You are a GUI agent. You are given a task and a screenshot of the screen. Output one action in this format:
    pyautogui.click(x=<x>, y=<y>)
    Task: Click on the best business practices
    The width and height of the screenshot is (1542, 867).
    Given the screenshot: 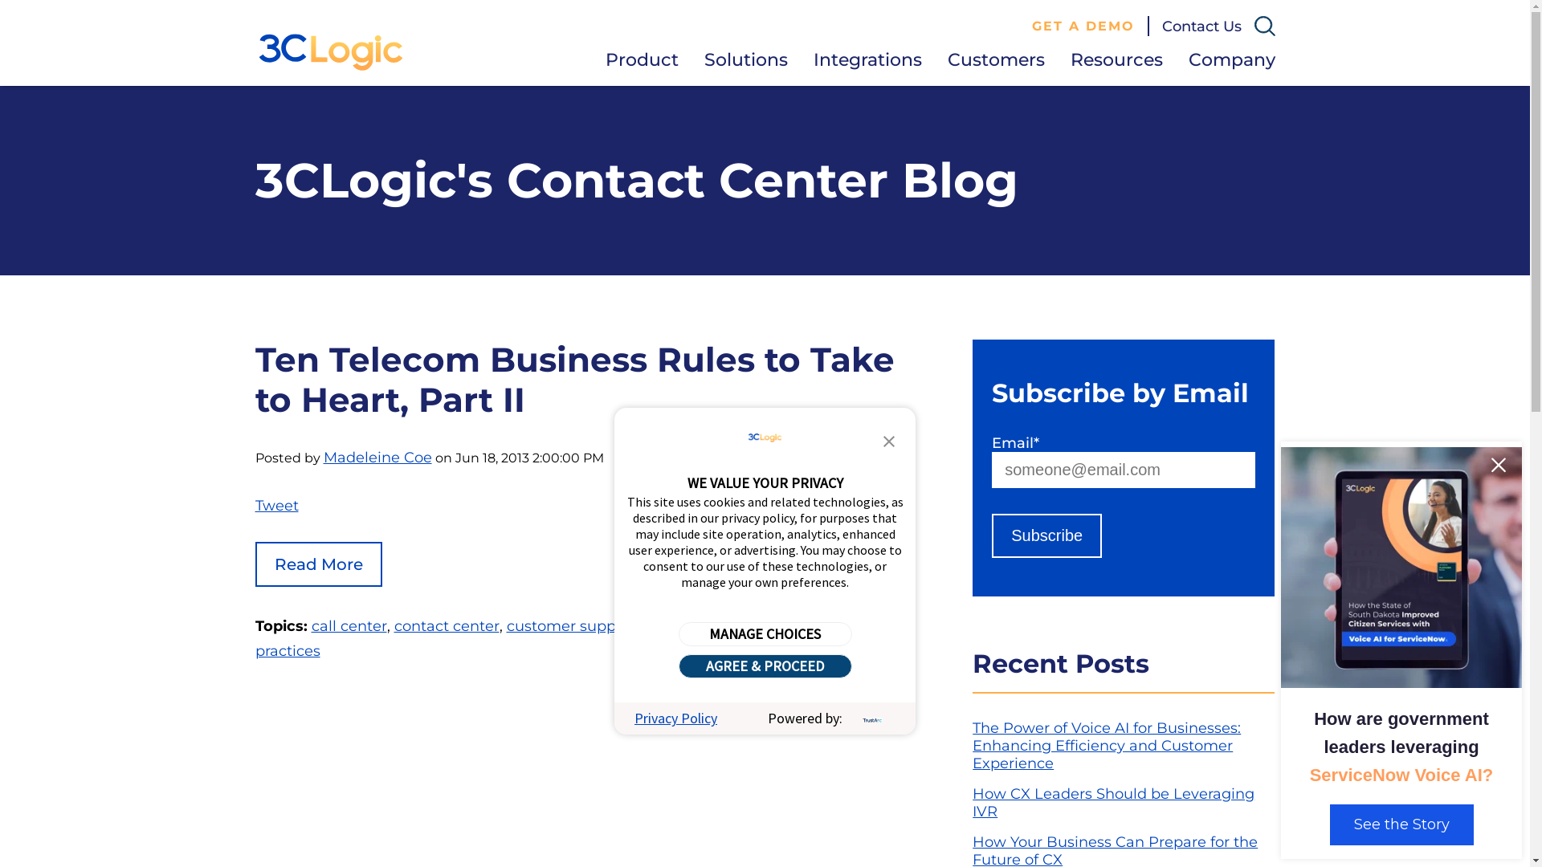 What is the action you would take?
    pyautogui.click(x=549, y=639)
    